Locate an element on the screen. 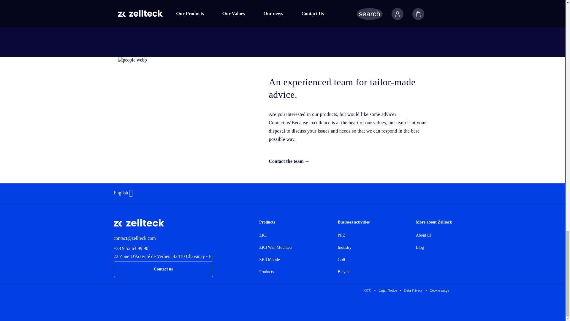  ZK3 Wall Mounted is located at coordinates (275, 247).